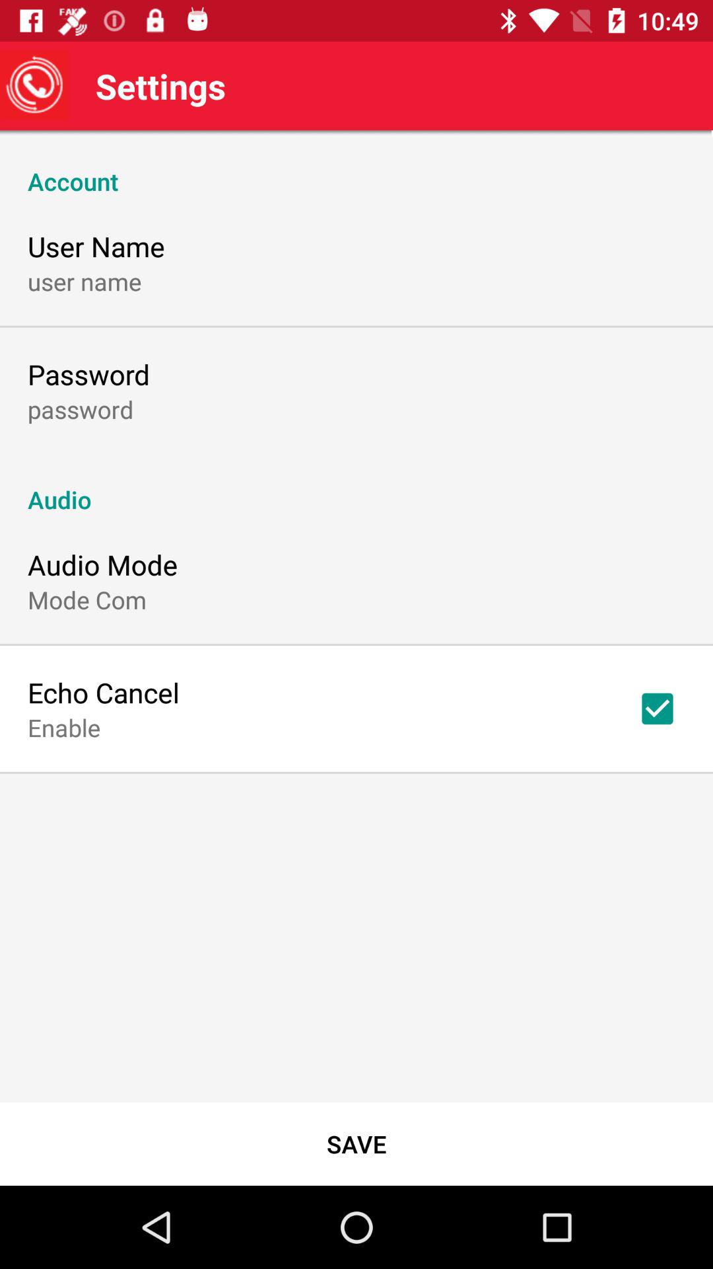 The image size is (713, 1269). What do you see at coordinates (356, 1143) in the screenshot?
I see `click the icon below enable icon` at bounding box center [356, 1143].